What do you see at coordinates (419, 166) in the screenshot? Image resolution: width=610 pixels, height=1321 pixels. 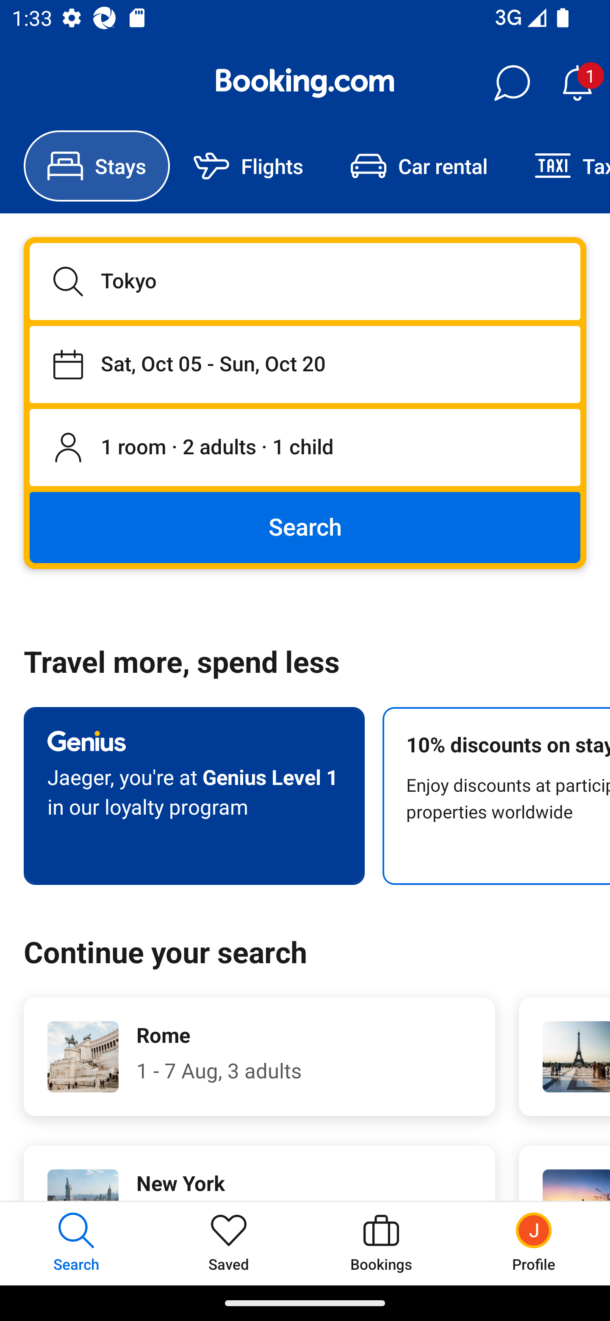 I see `Car rental` at bounding box center [419, 166].